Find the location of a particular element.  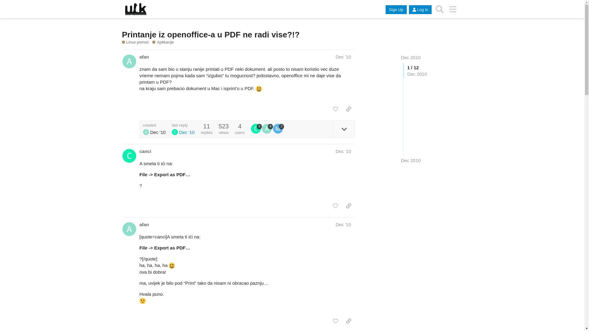

:smiley: is located at coordinates (259, 89).